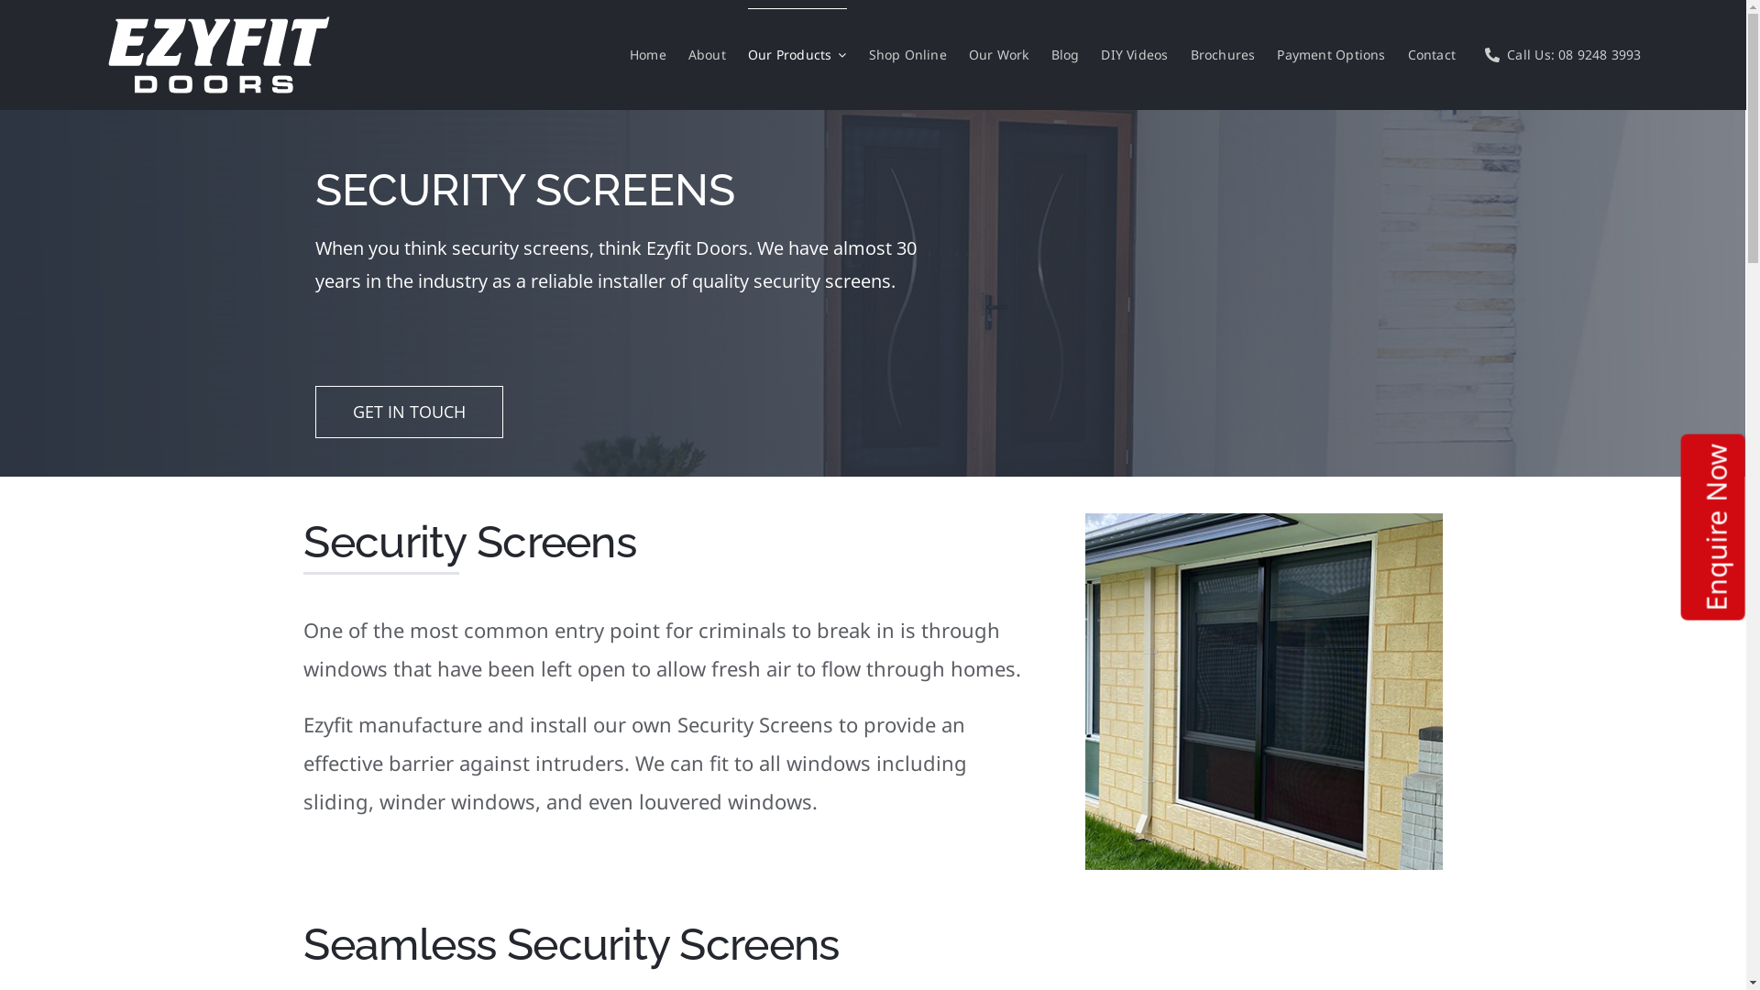  I want to click on Contact, so click(1432, 55).